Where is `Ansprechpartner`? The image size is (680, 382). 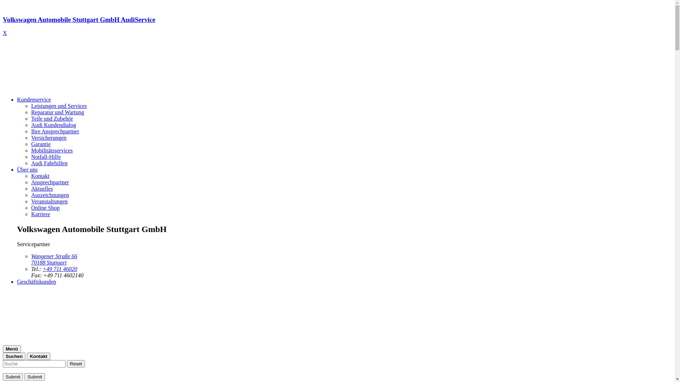
Ansprechpartner is located at coordinates (50, 183).